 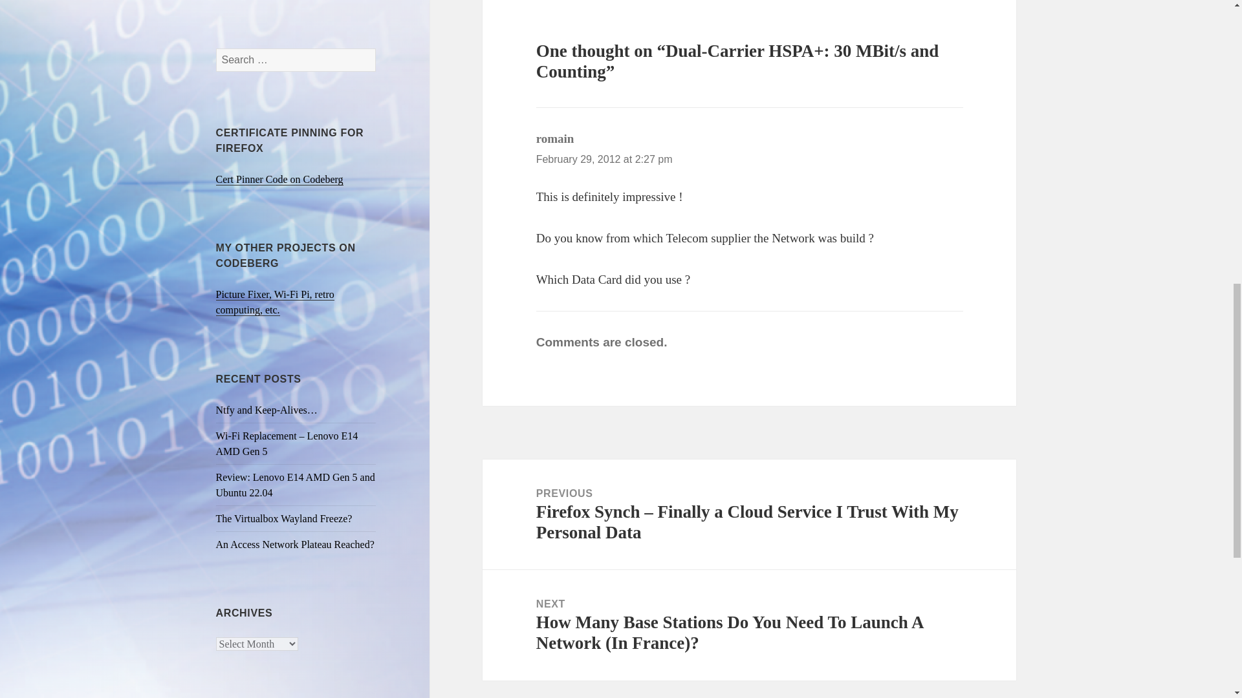 What do you see at coordinates (279, 180) in the screenshot?
I see `Cert Pinner Code on Codeberg` at bounding box center [279, 180].